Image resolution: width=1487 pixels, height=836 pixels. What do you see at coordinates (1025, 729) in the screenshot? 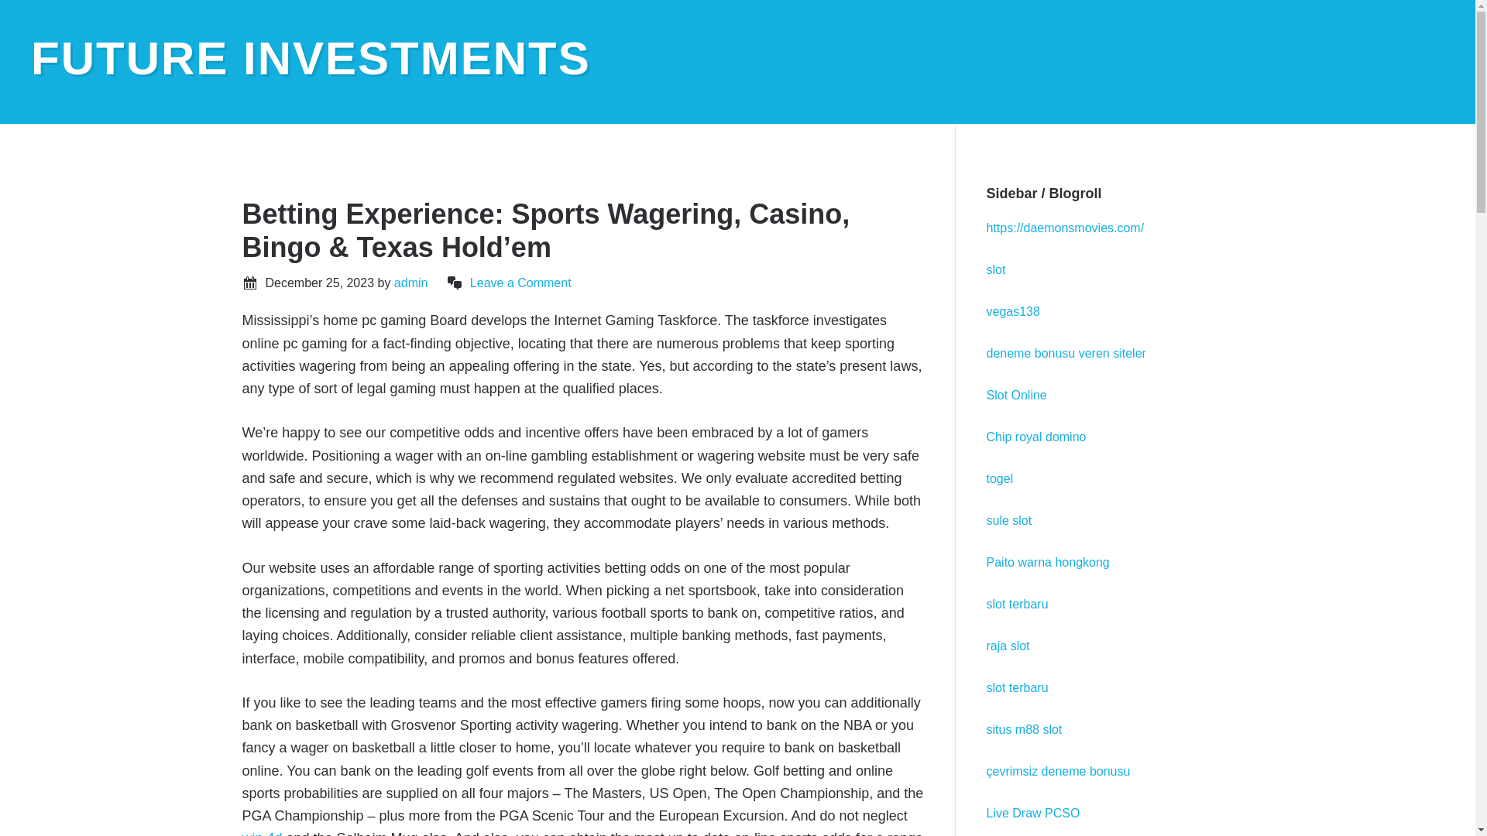
I see `situs m88 slot` at bounding box center [1025, 729].